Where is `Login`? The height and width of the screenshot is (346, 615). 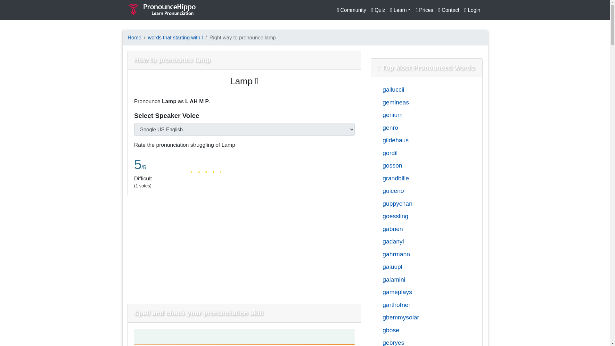
Login is located at coordinates (472, 10).